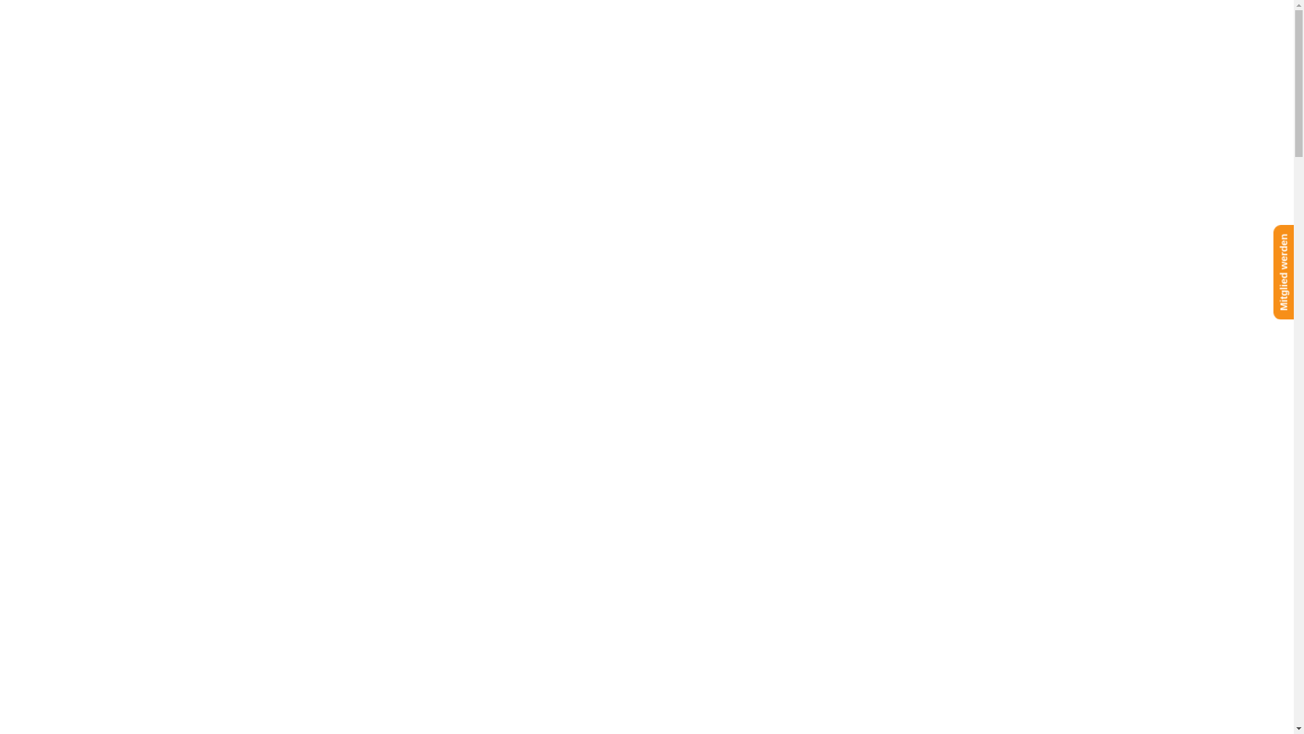 The height and width of the screenshot is (734, 1304). Describe the element at coordinates (35, 343) in the screenshot. I see `Kursplan` at that location.